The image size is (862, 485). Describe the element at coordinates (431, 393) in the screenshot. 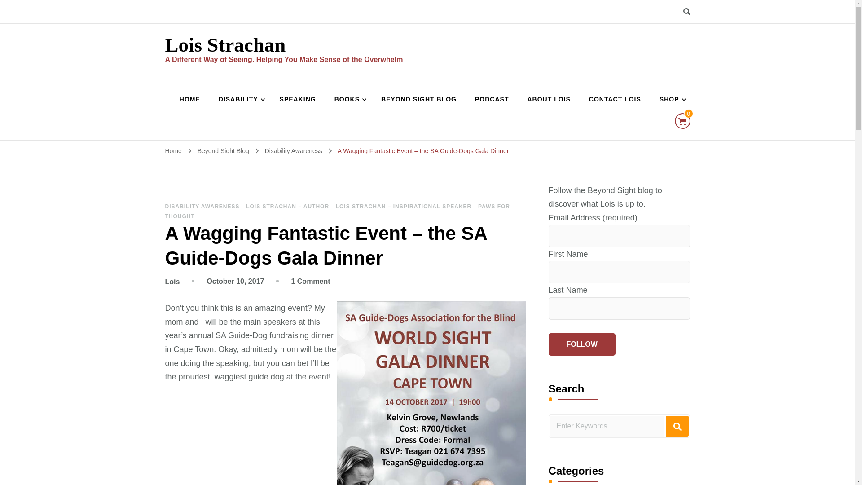

I see `NewImage.png` at that location.